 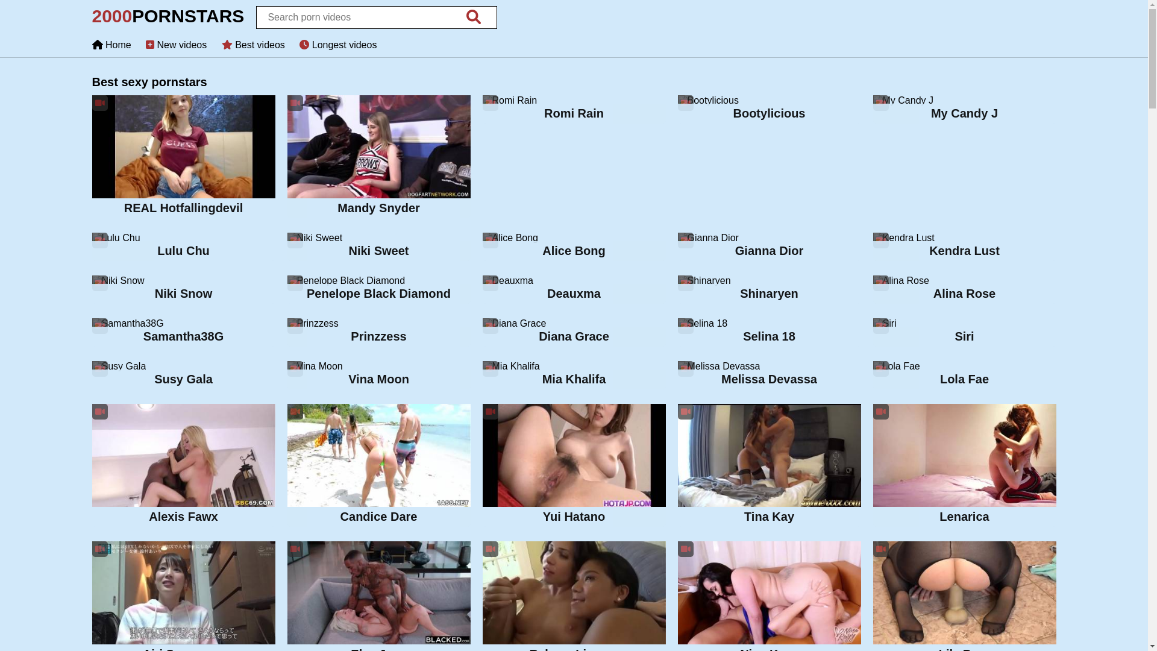 I want to click on Lulu Chu, so click(x=183, y=248).